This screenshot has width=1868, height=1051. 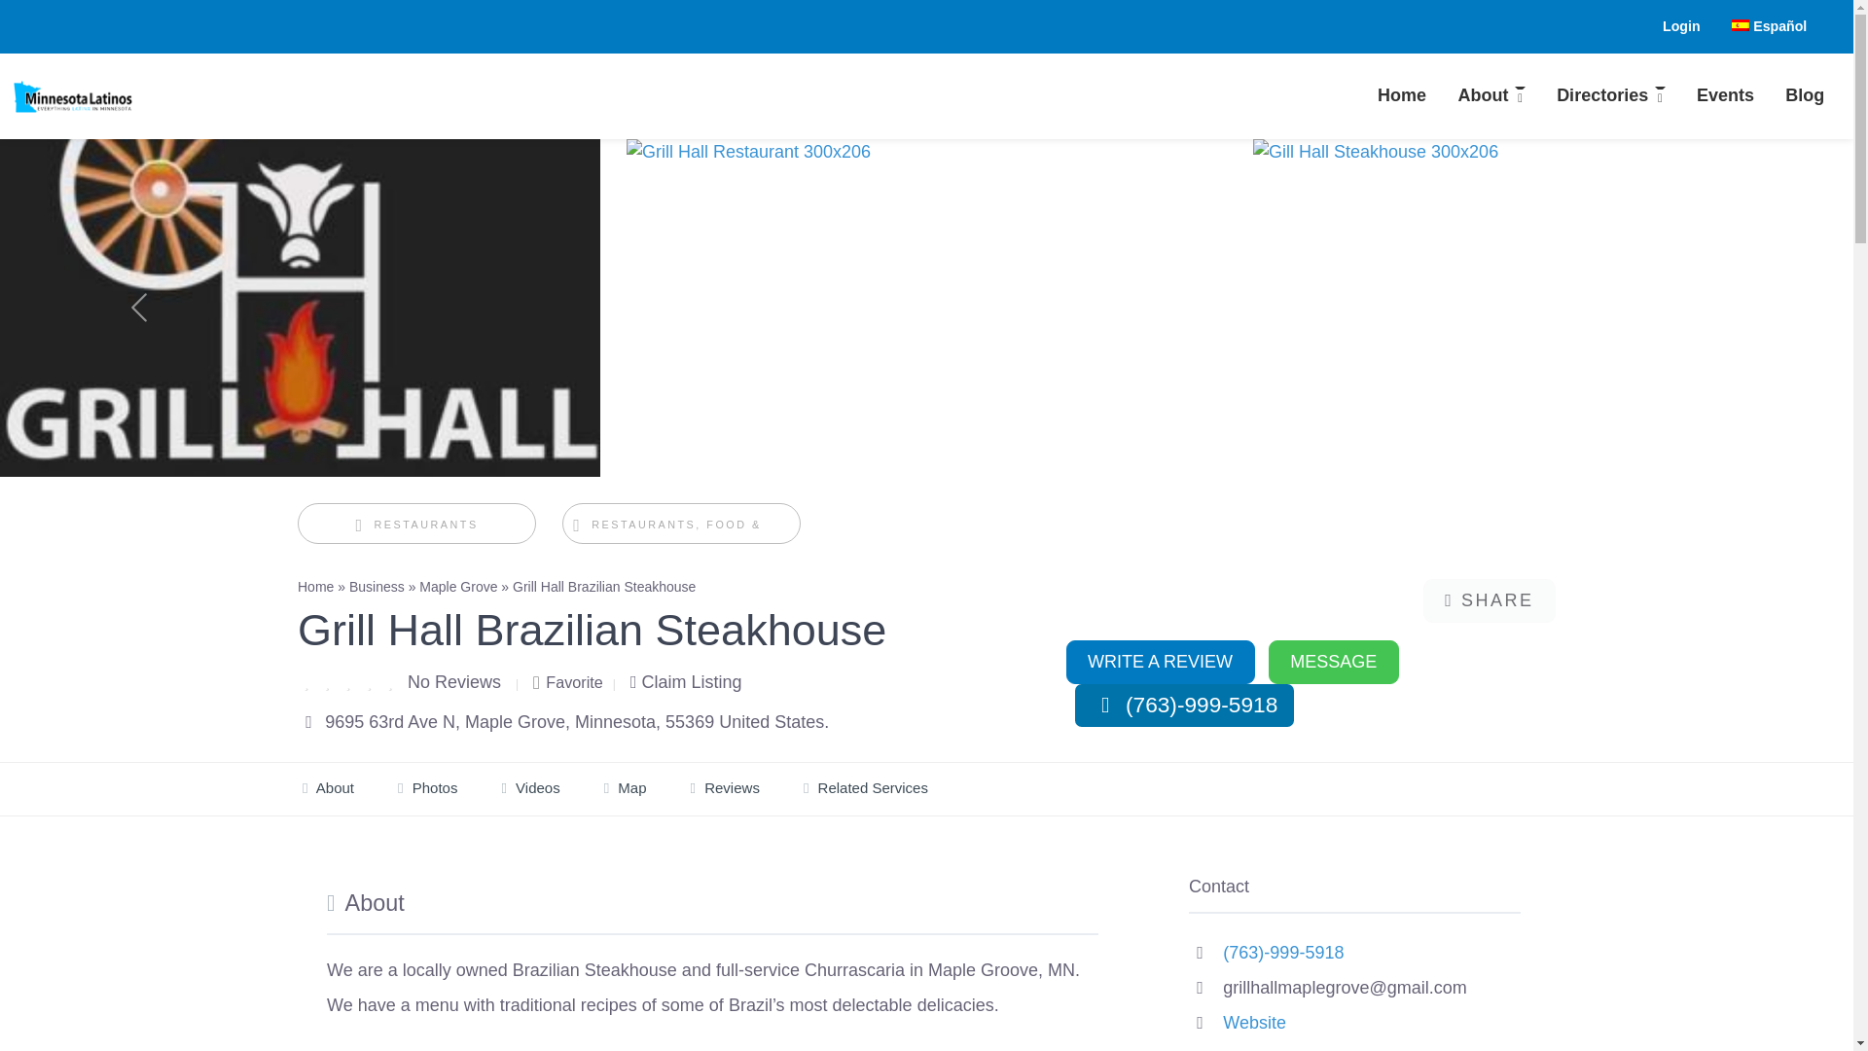 What do you see at coordinates (453, 681) in the screenshot?
I see `No Reviews` at bounding box center [453, 681].